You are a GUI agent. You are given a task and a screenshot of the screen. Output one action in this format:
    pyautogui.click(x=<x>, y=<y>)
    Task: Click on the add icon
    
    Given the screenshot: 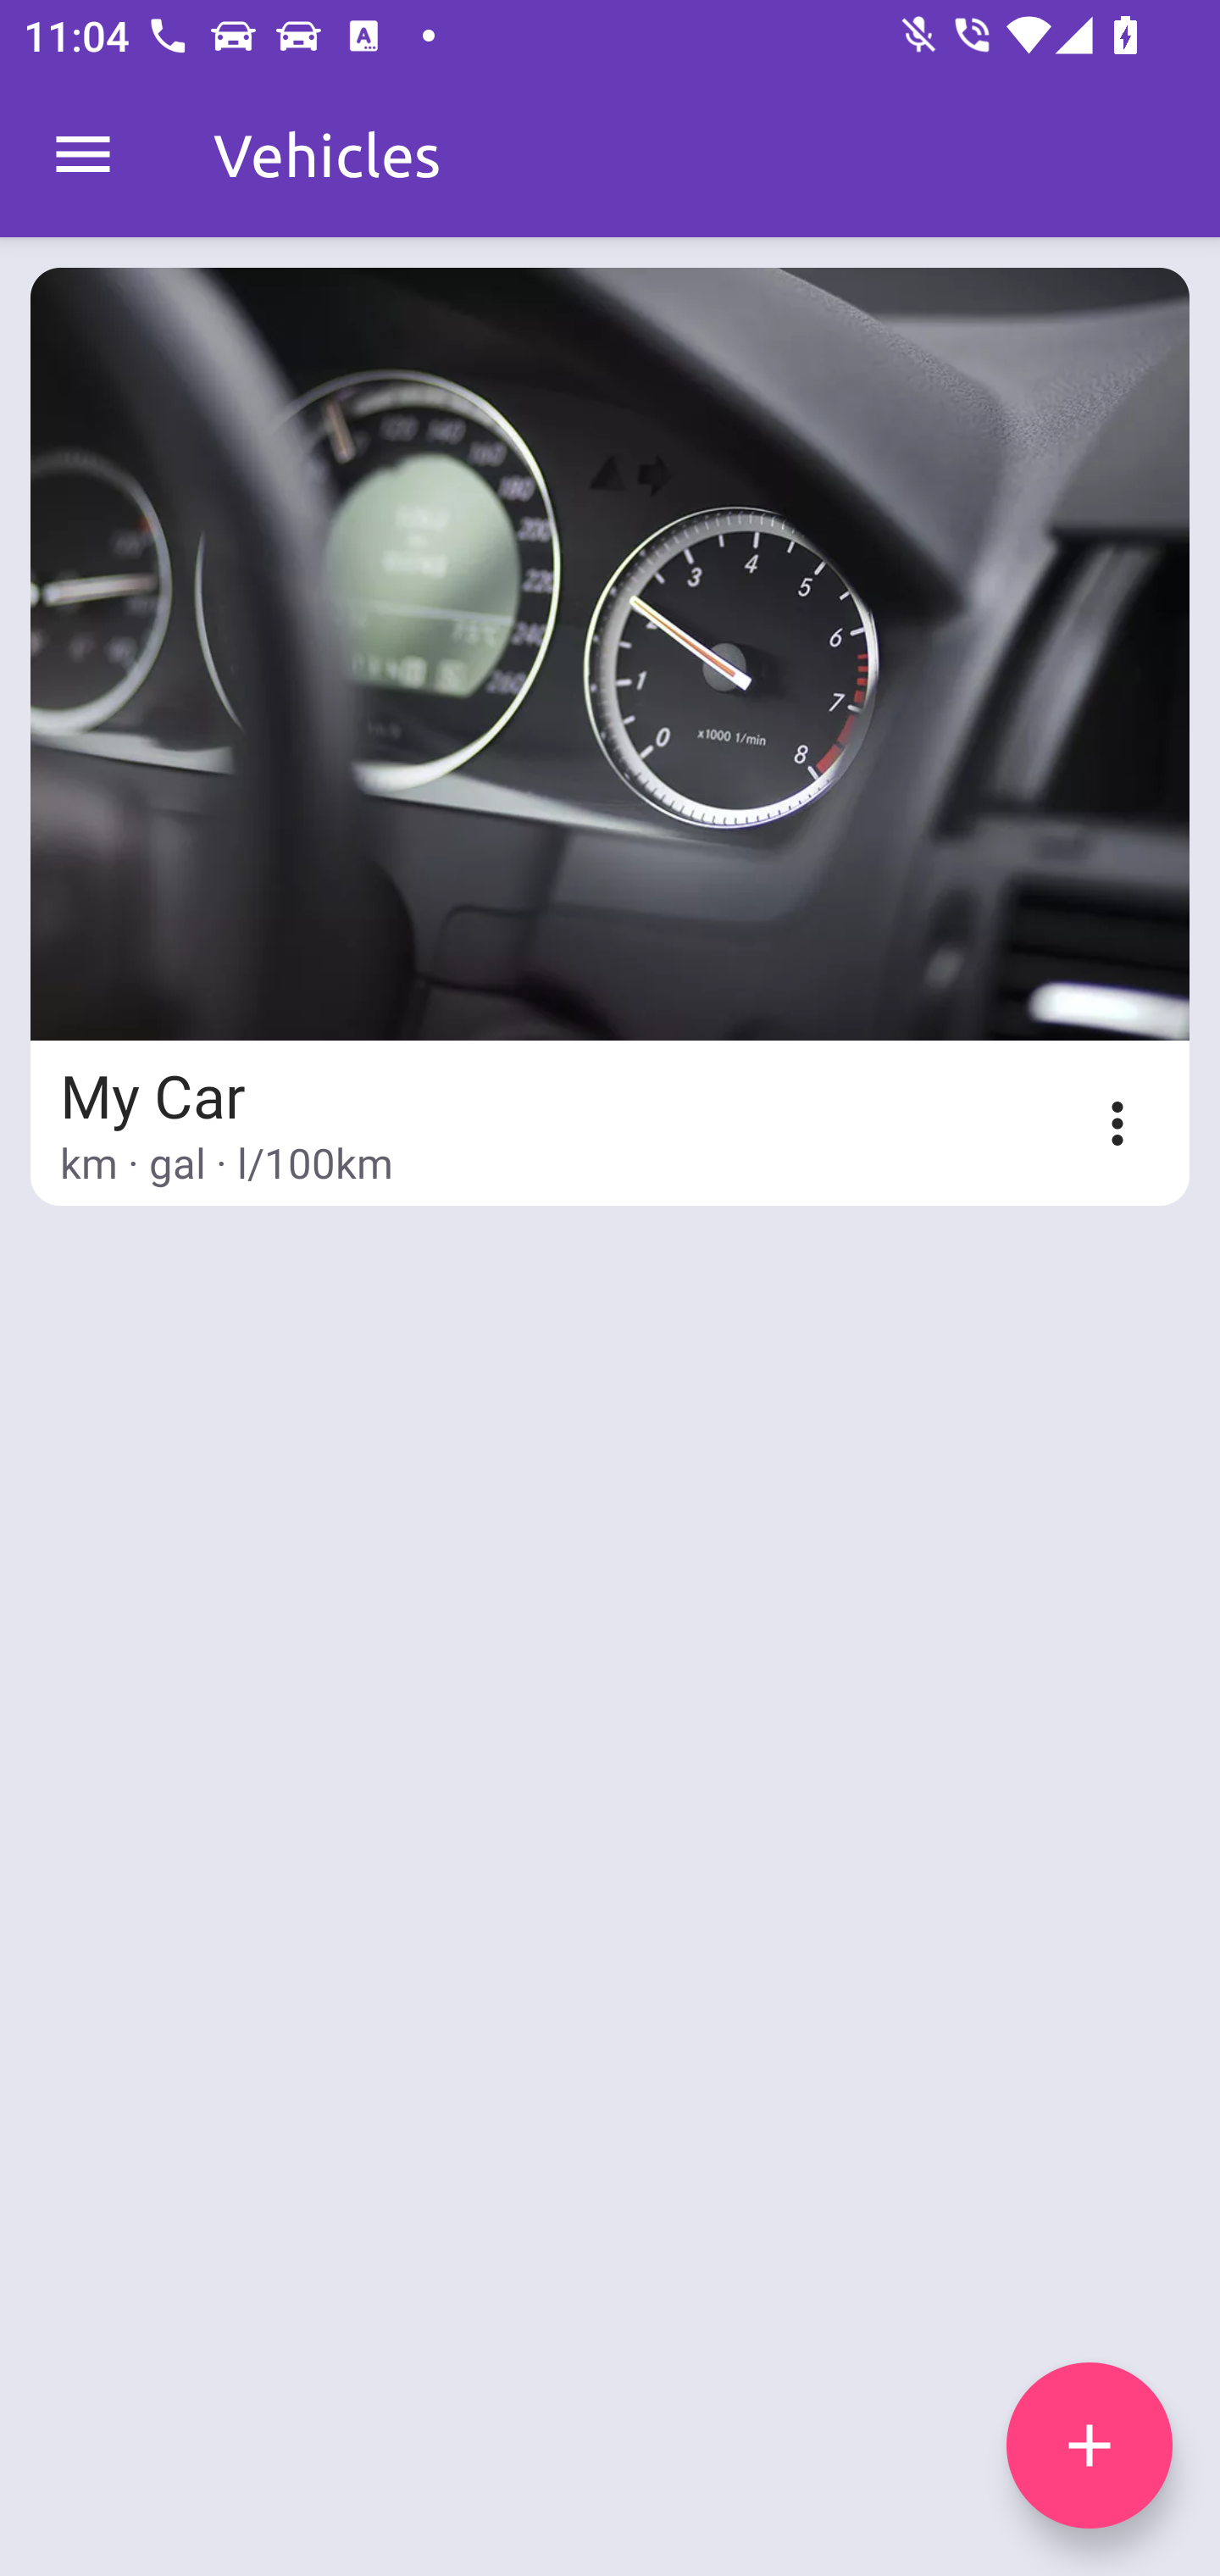 What is the action you would take?
    pyautogui.click(x=1090, y=2446)
    